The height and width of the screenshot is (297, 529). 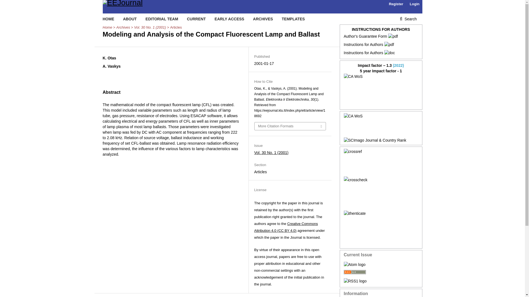 I want to click on CURRENT, so click(x=196, y=19).